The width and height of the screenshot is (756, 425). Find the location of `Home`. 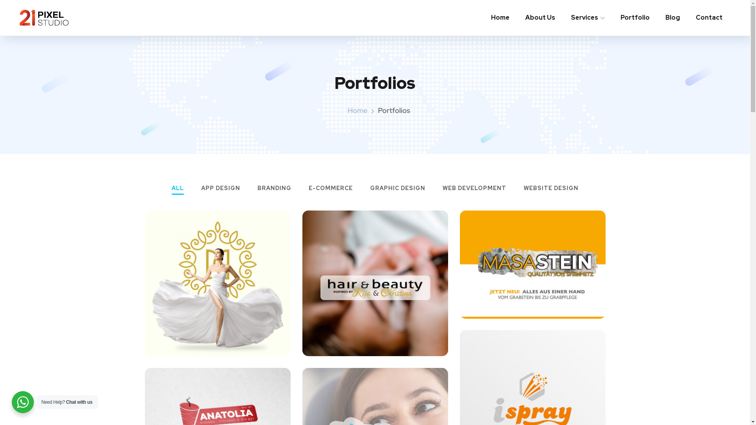

Home is located at coordinates (357, 110).